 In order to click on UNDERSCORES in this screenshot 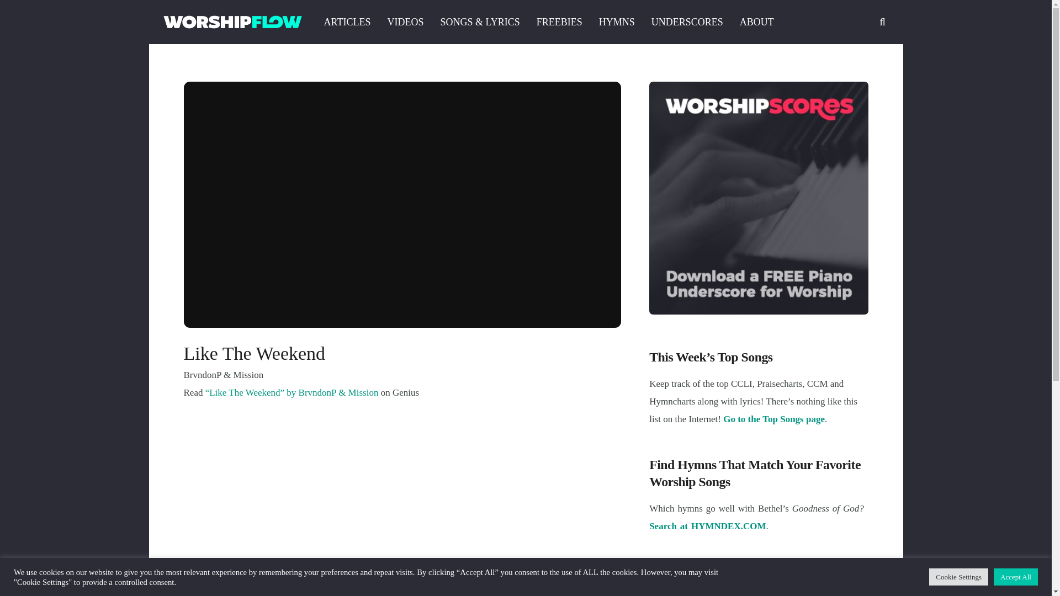, I will do `click(687, 22)`.